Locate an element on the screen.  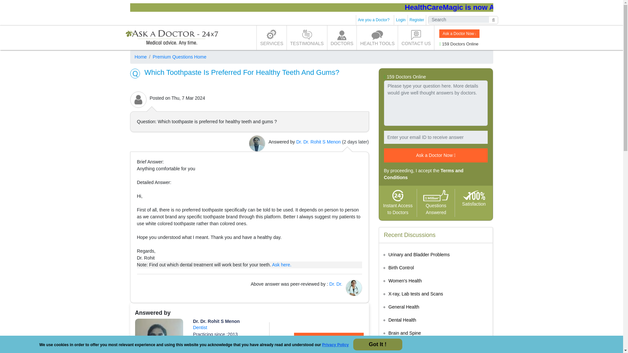
Dr. Dr. Rohit S Menon is located at coordinates (216, 321).